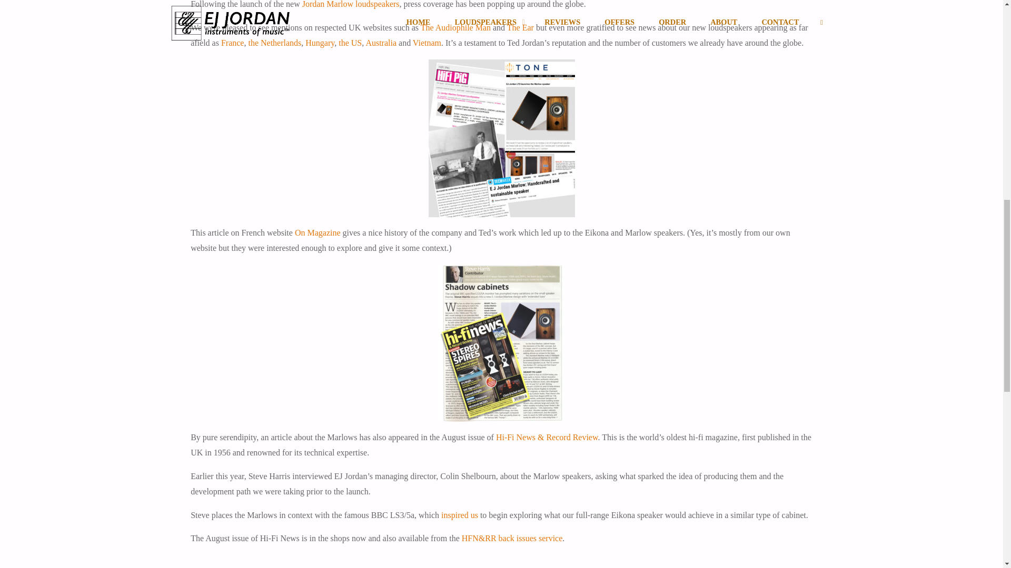 The width and height of the screenshot is (1011, 568). Describe the element at coordinates (351, 4) in the screenshot. I see `Jordan Marlow loudspeakers` at that location.